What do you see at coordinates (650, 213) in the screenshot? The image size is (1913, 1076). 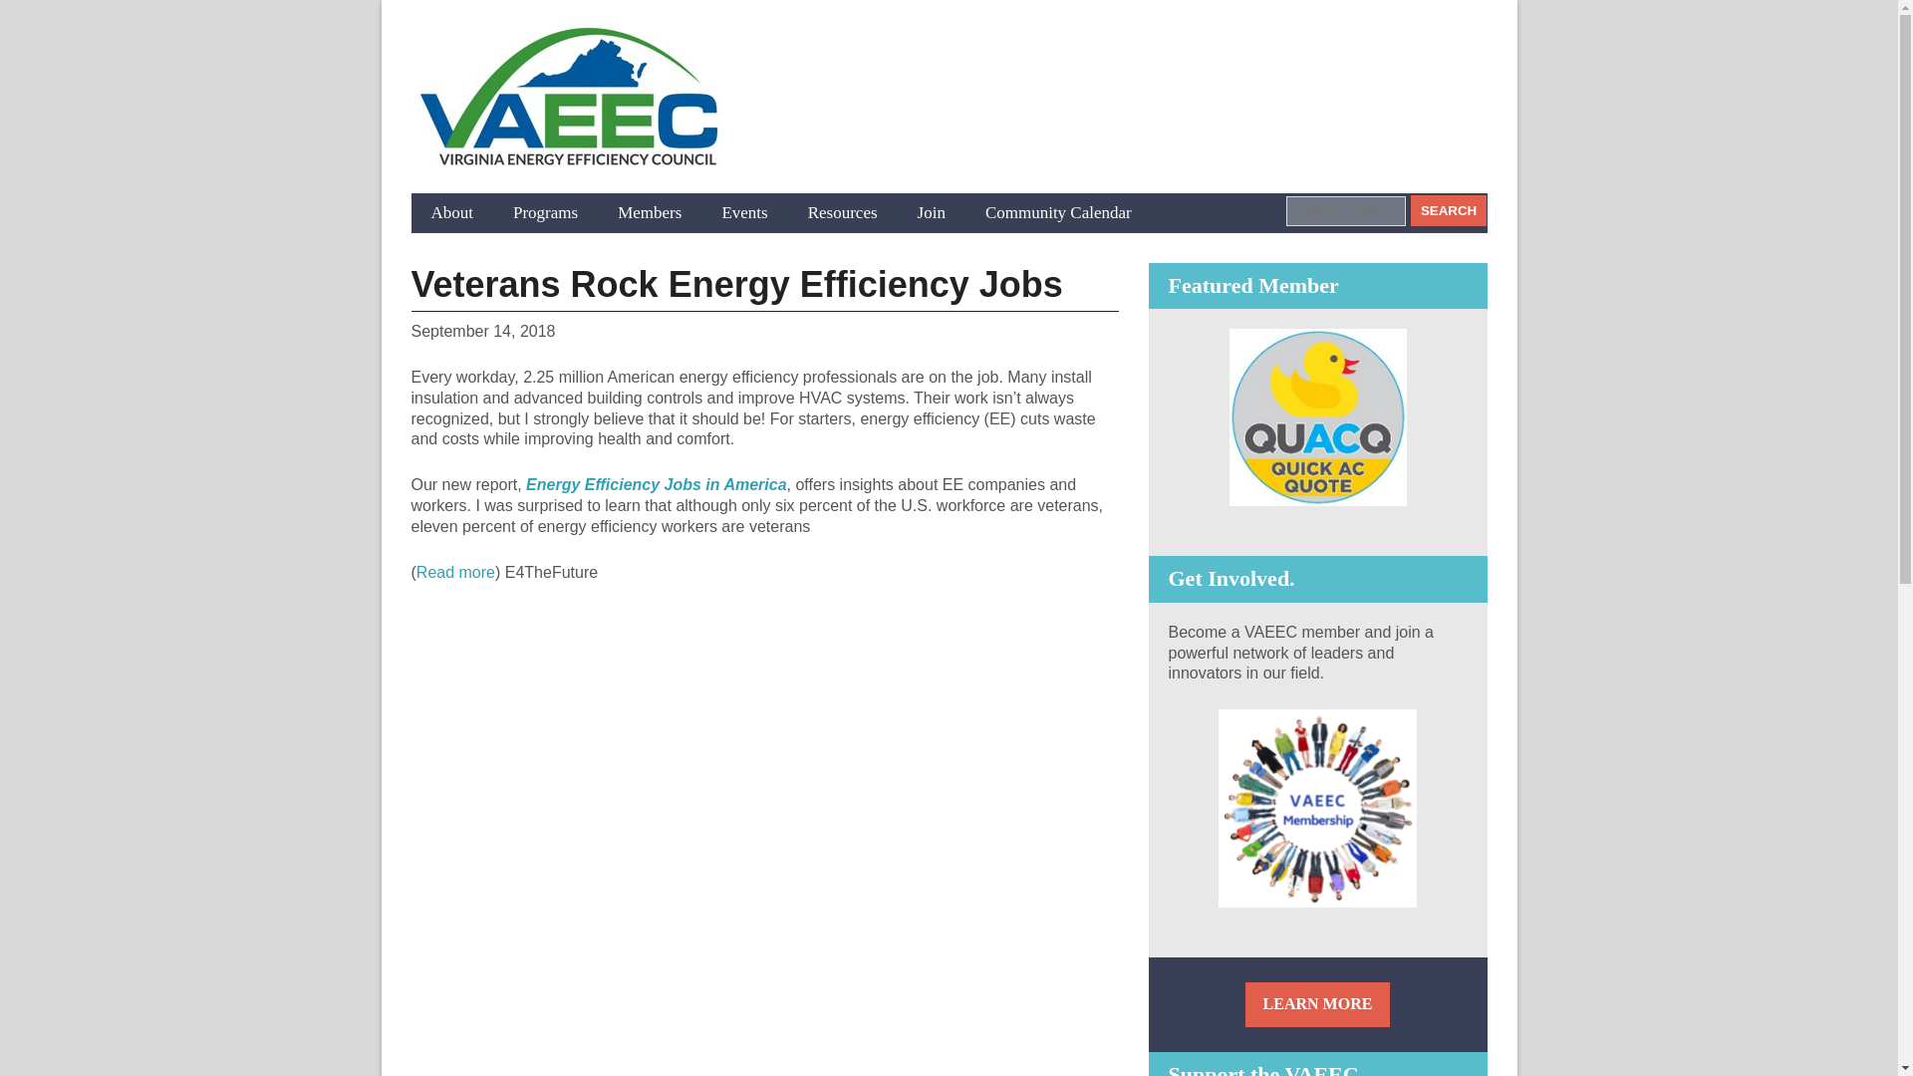 I see `Members` at bounding box center [650, 213].